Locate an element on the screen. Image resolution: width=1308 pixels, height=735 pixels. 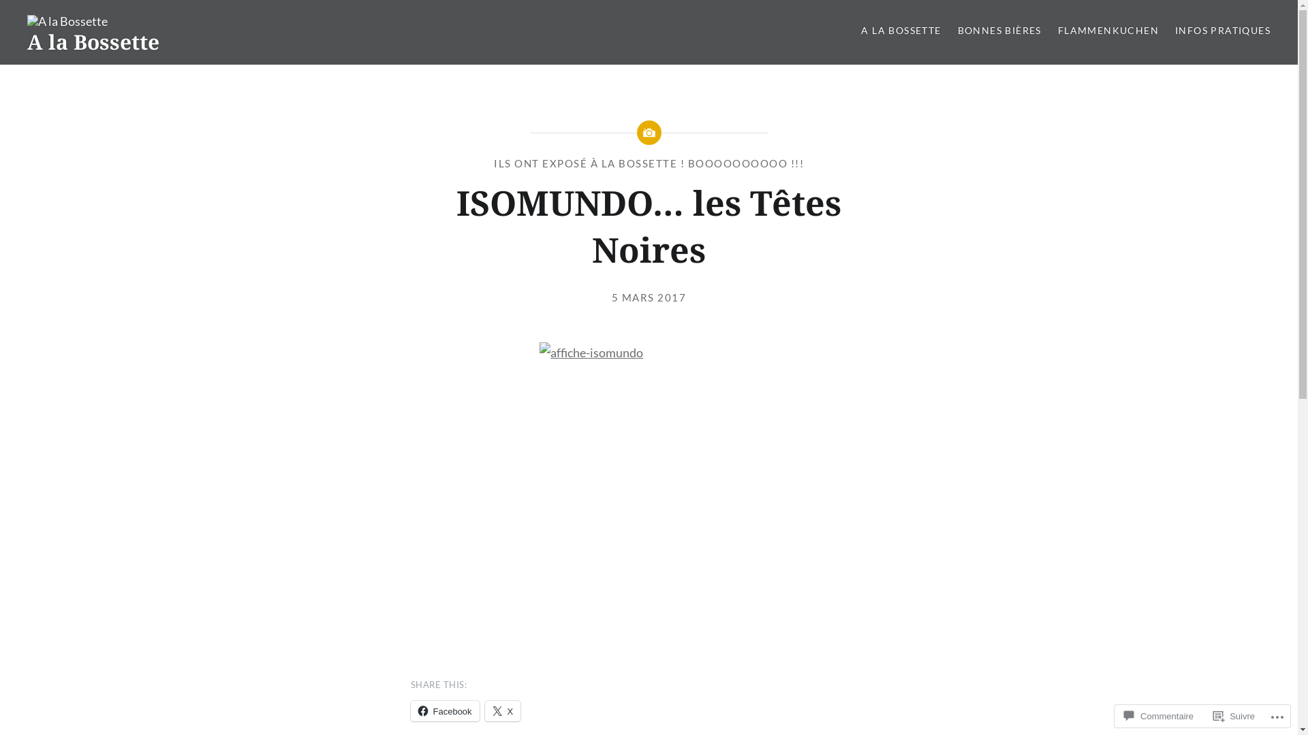
Commentaire is located at coordinates (1159, 716).